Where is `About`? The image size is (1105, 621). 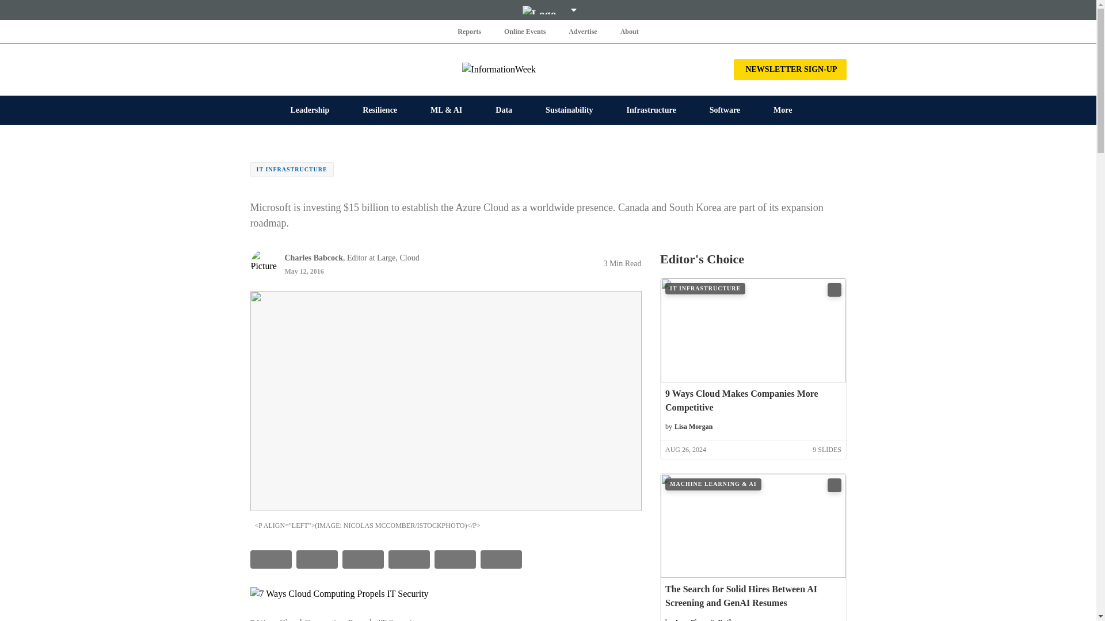 About is located at coordinates (629, 31).